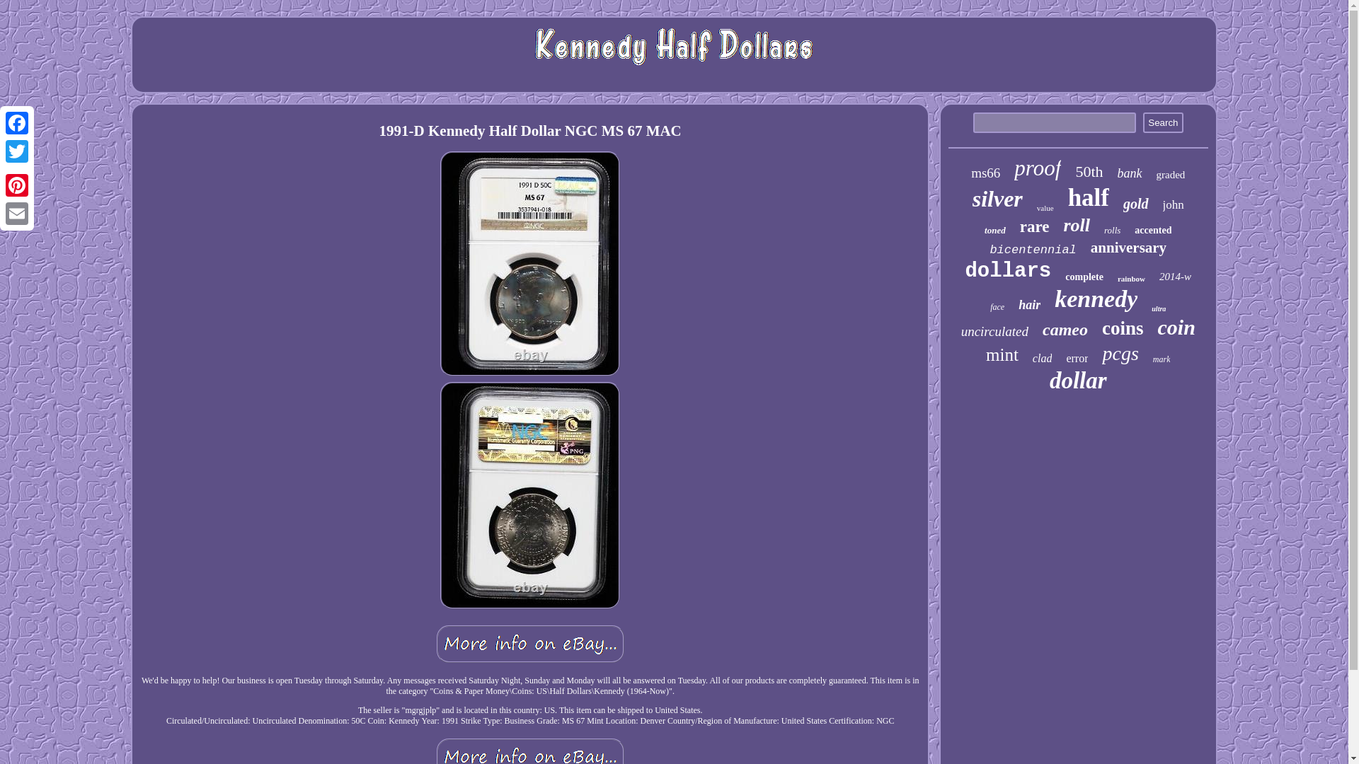 The width and height of the screenshot is (1359, 764). I want to click on 2014-w, so click(1175, 277).